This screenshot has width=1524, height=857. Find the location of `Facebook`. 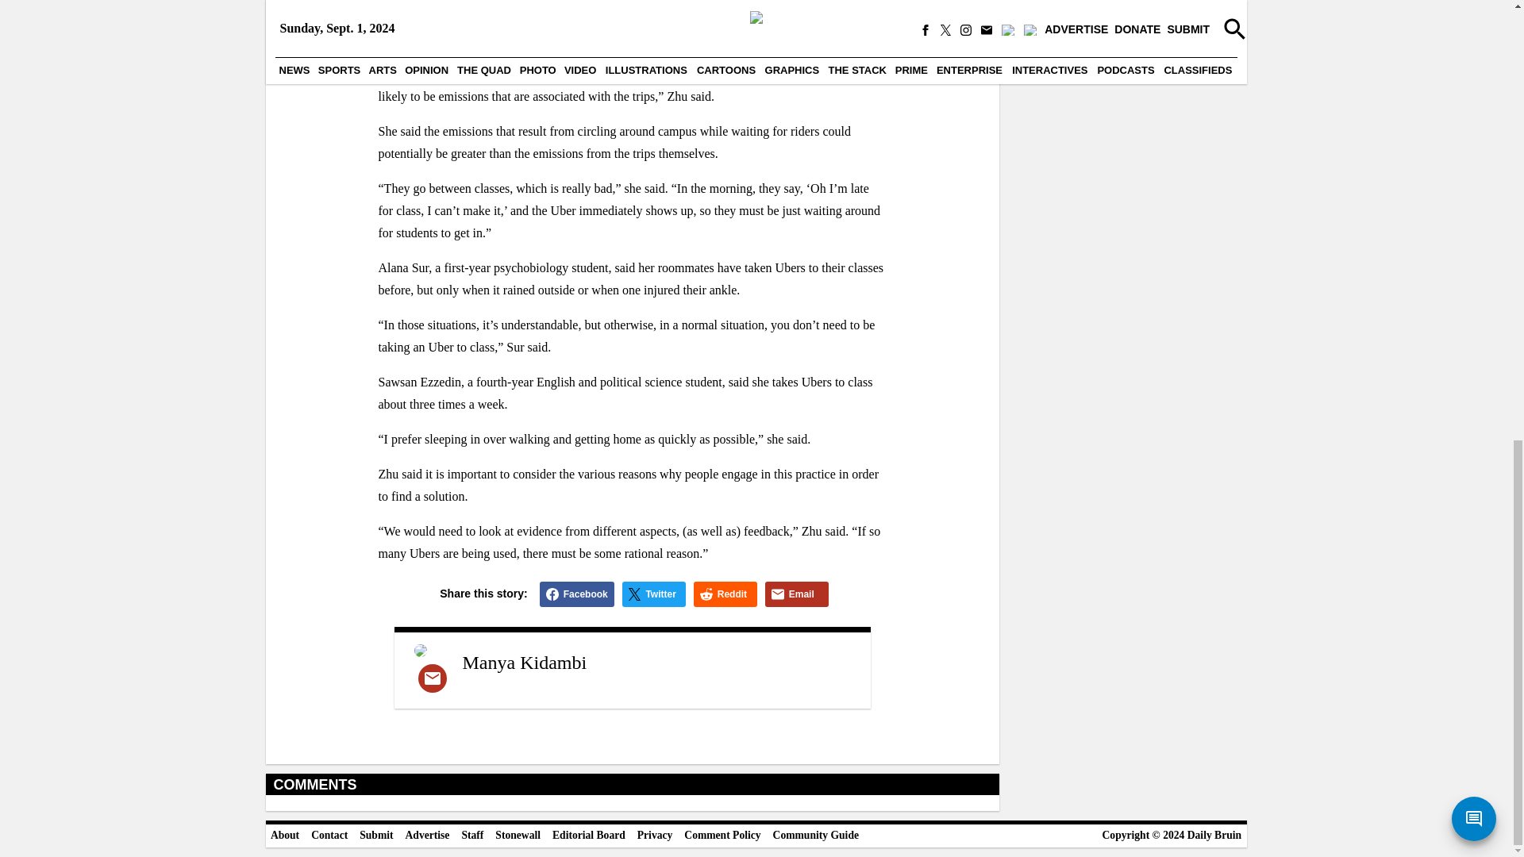

Facebook is located at coordinates (576, 594).